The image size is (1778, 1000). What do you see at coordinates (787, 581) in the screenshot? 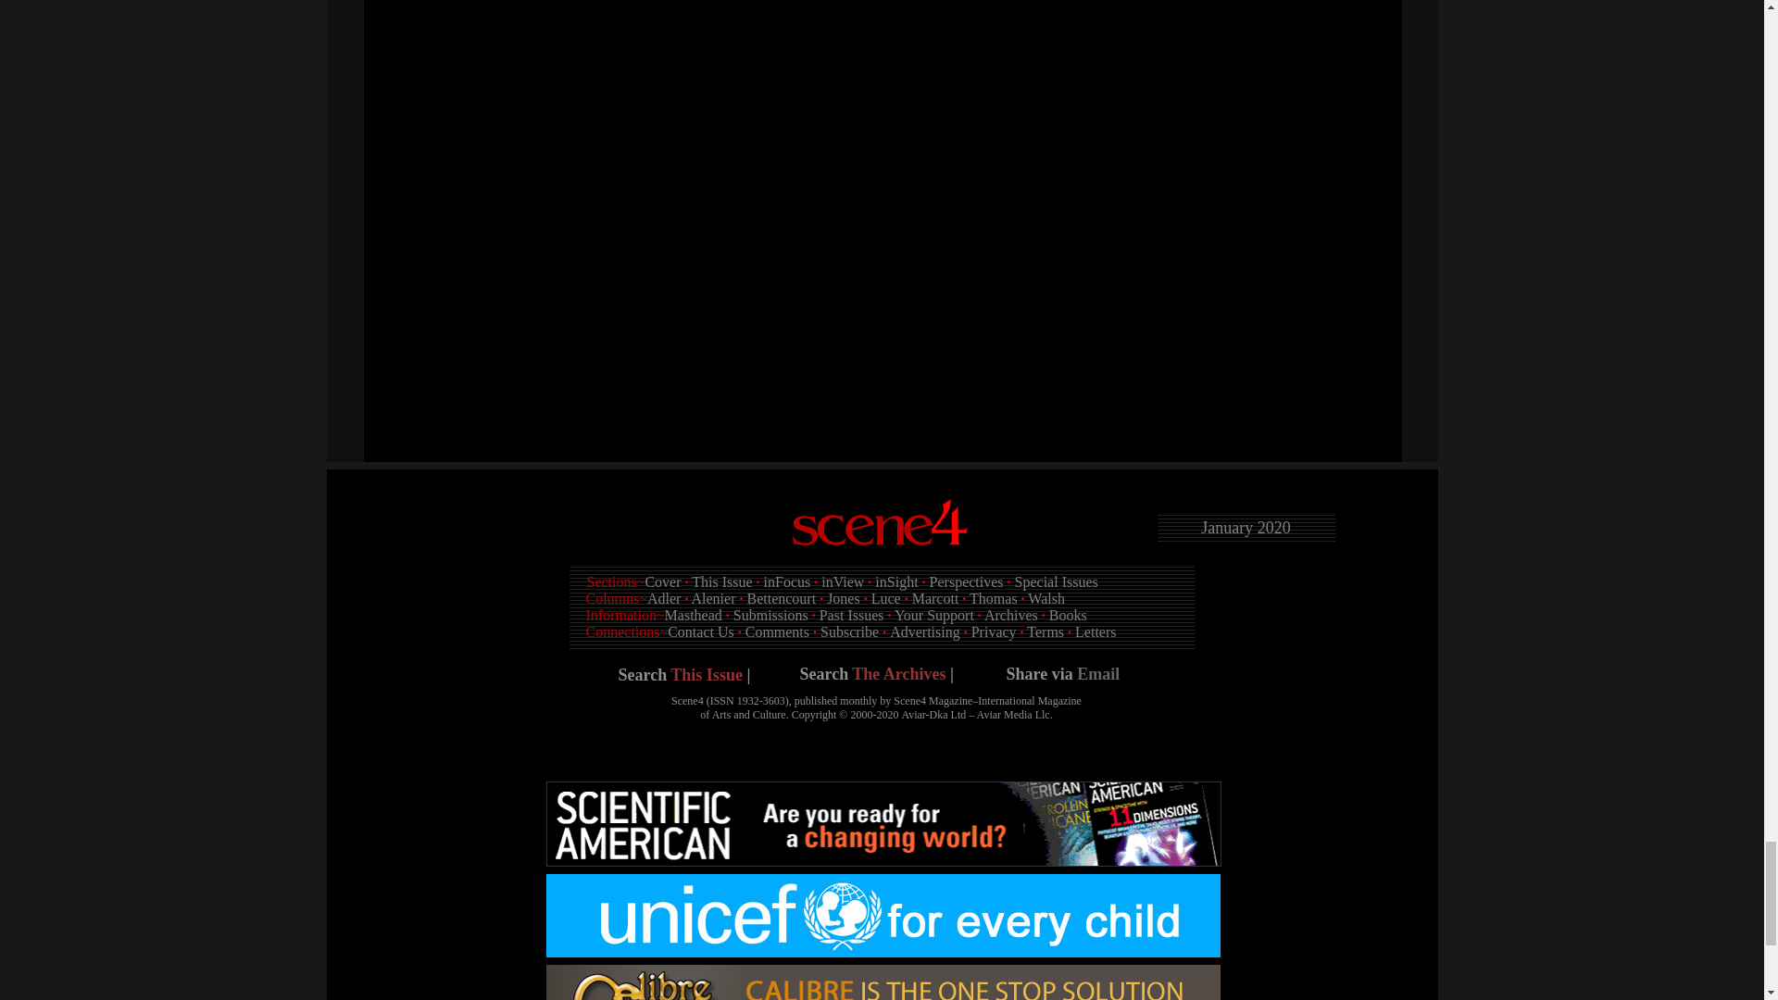
I see `inFocus` at bounding box center [787, 581].